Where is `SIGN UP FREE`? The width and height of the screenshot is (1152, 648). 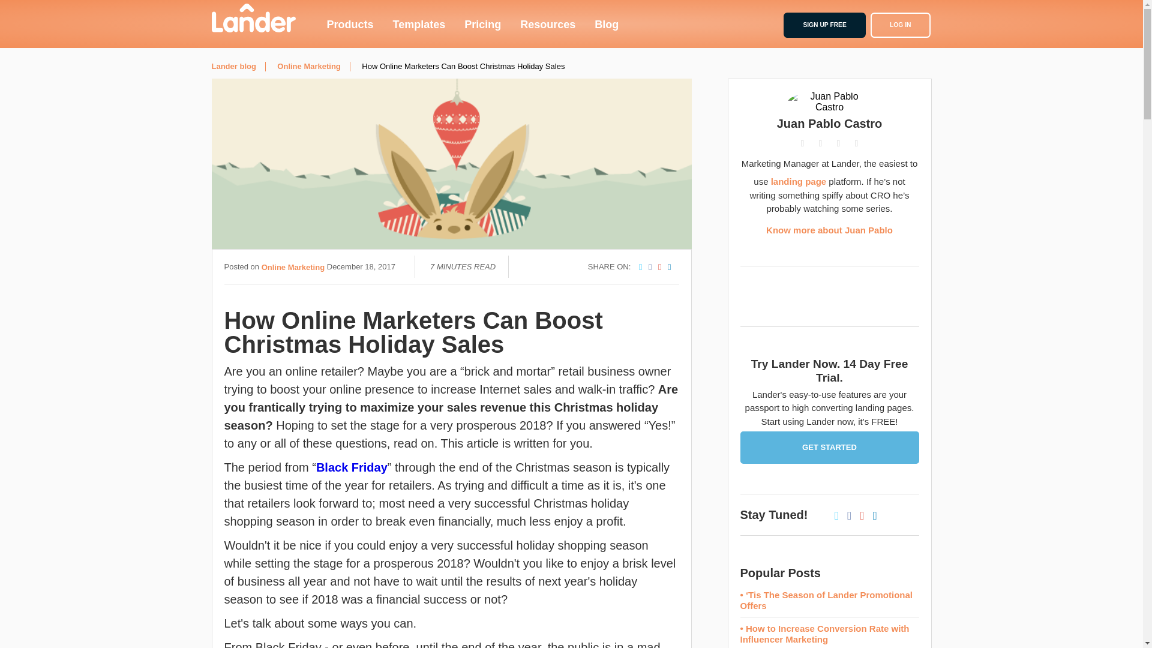
SIGN UP FREE is located at coordinates (824, 25).